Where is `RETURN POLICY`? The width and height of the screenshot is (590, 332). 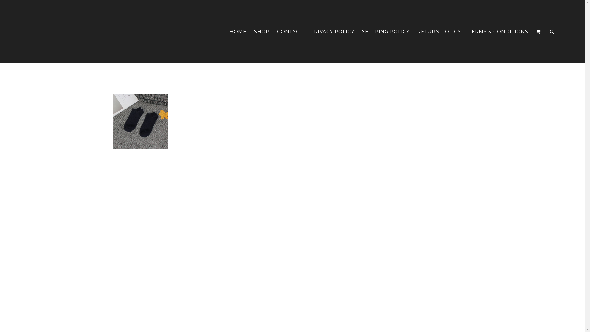
RETURN POLICY is located at coordinates (439, 31).